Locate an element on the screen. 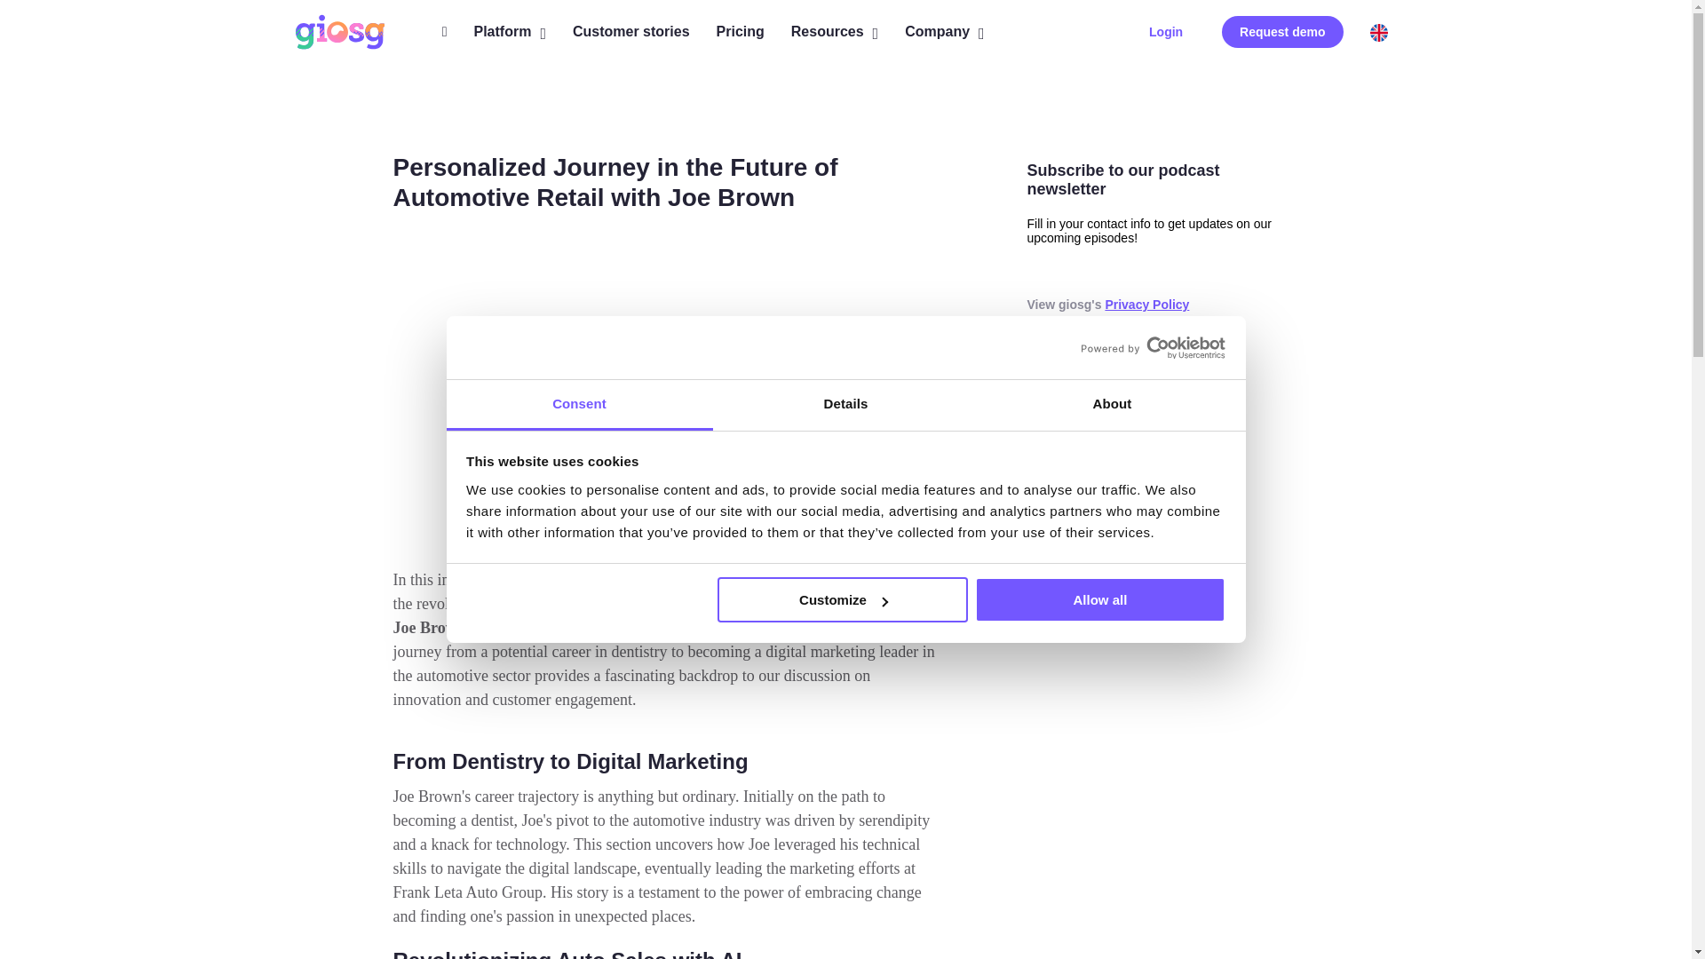 Image resolution: width=1705 pixels, height=959 pixels. Details is located at coordinates (845, 405).